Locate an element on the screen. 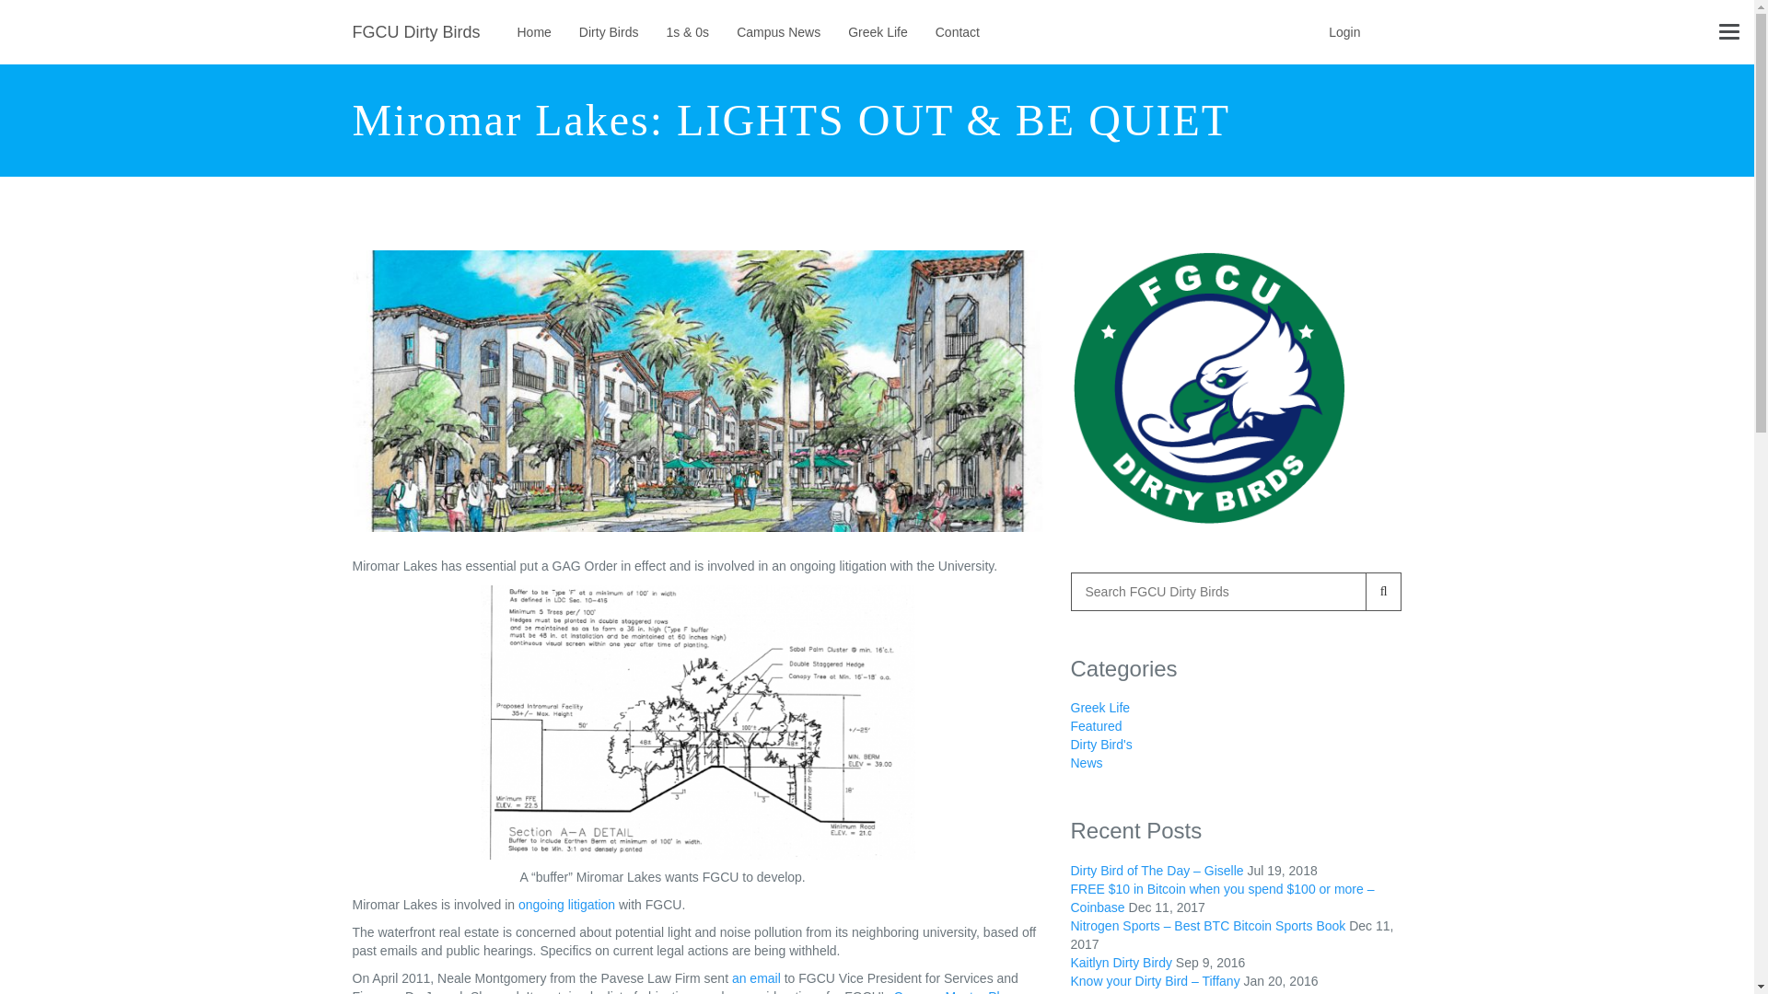 The width and height of the screenshot is (1768, 994). News is located at coordinates (1085, 762).